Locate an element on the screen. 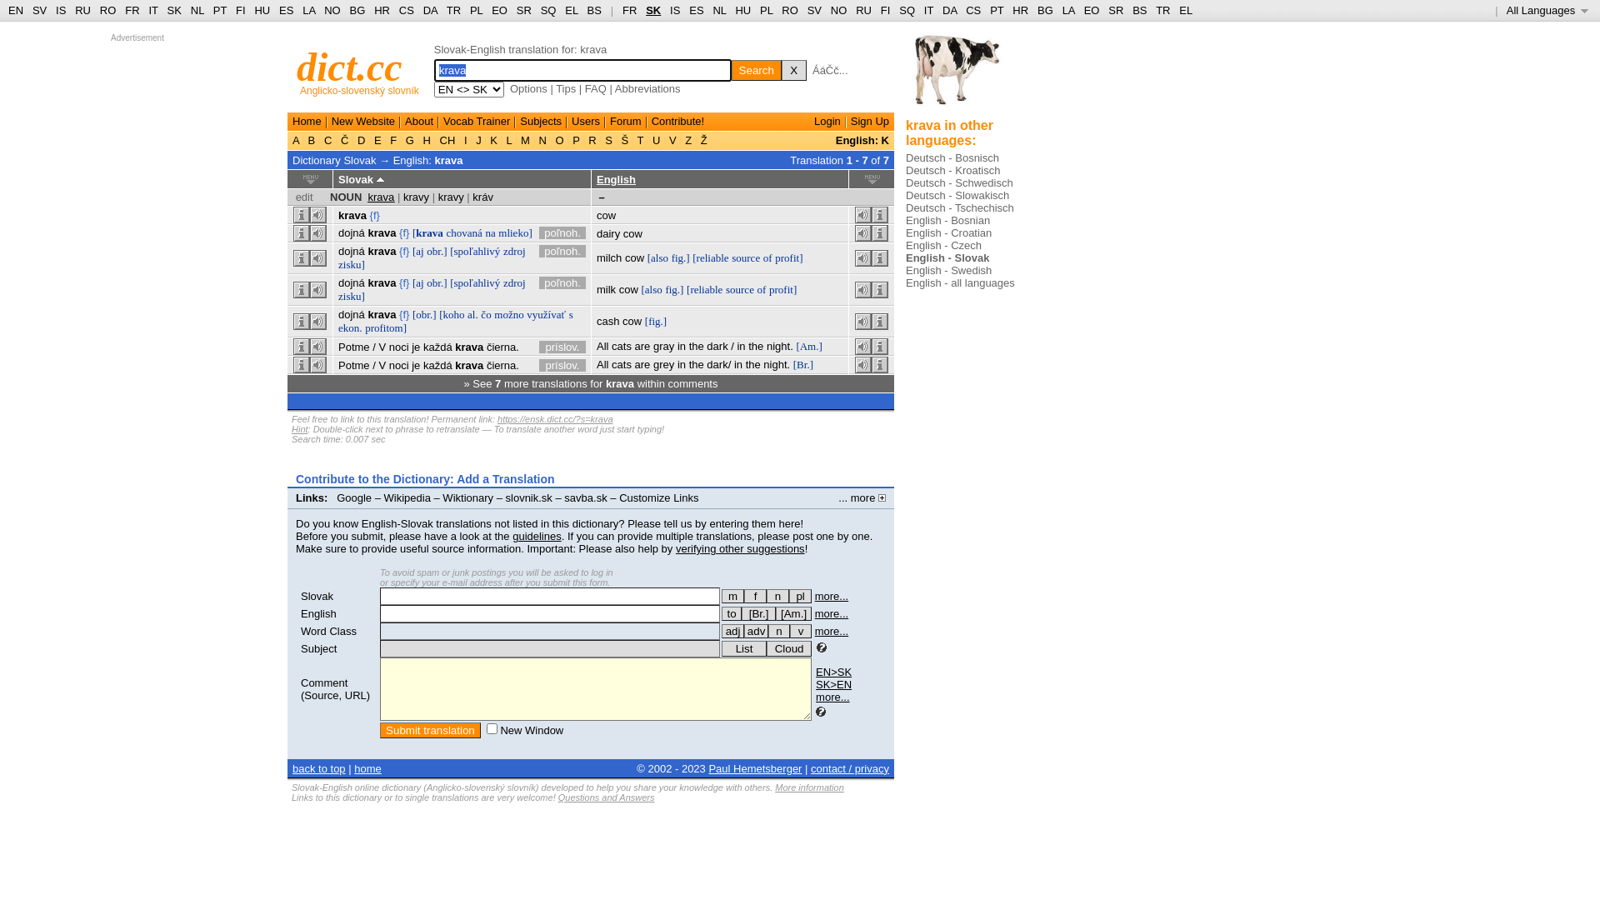  Potme is located at coordinates (354, 347).